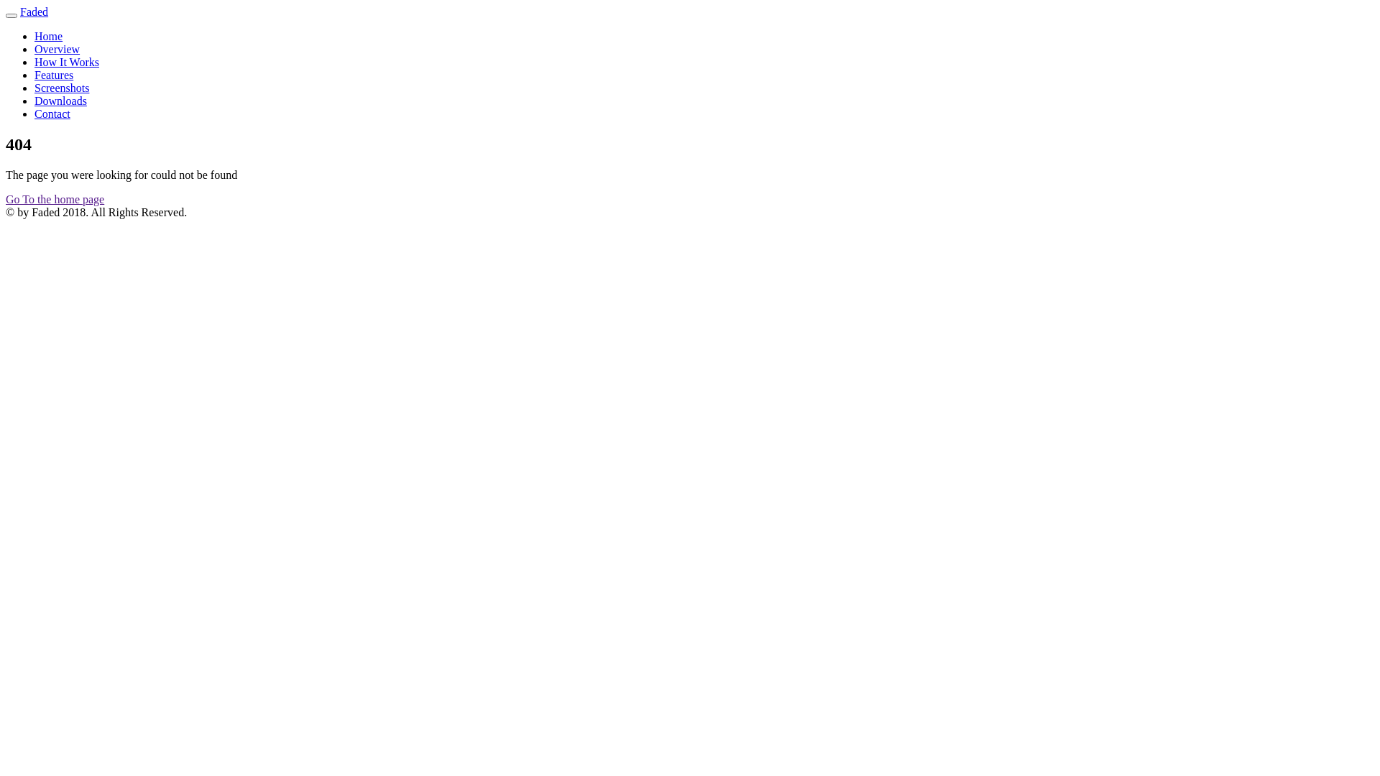 Image resolution: width=1380 pixels, height=776 pixels. What do you see at coordinates (62, 88) in the screenshot?
I see `Screenshots` at bounding box center [62, 88].